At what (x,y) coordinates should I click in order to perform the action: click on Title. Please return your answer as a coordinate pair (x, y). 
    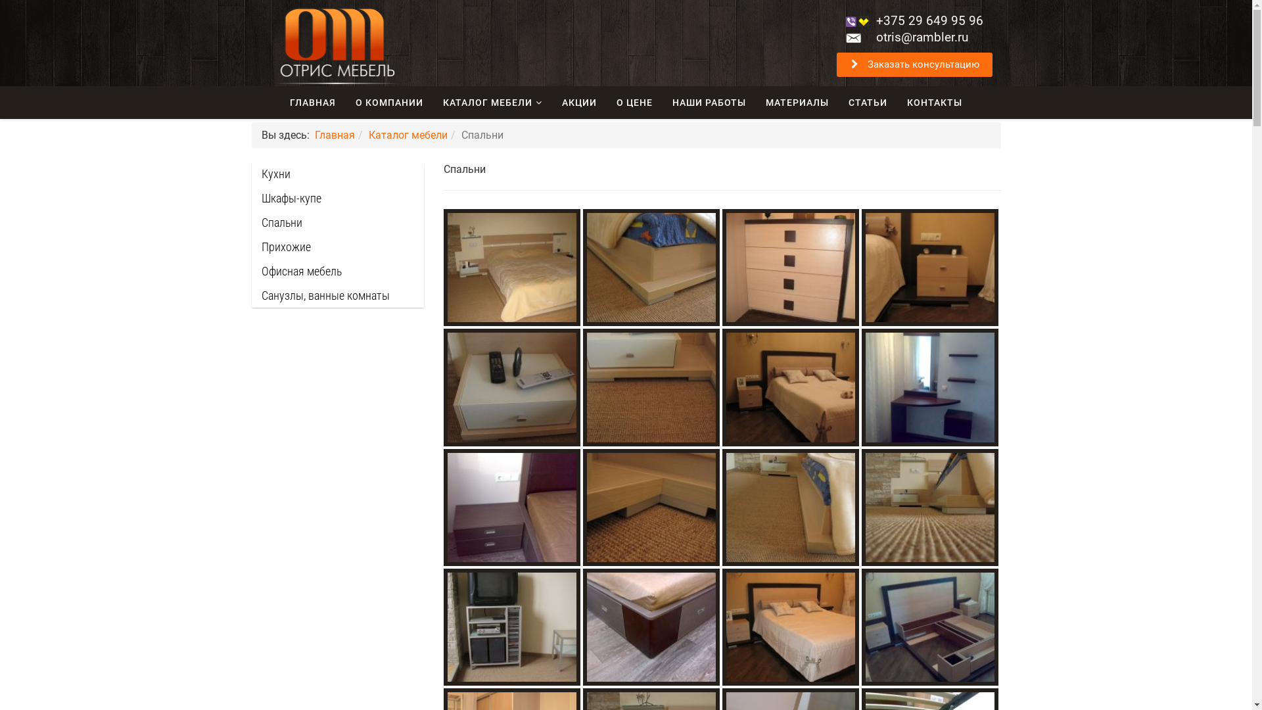
    Looking at the image, I should click on (512, 627).